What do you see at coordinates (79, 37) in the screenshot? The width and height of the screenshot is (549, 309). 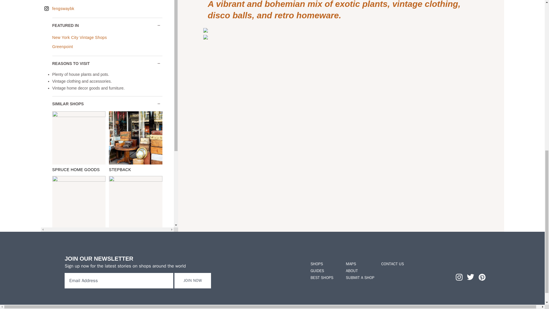 I see `New York City Vintage Shops` at bounding box center [79, 37].